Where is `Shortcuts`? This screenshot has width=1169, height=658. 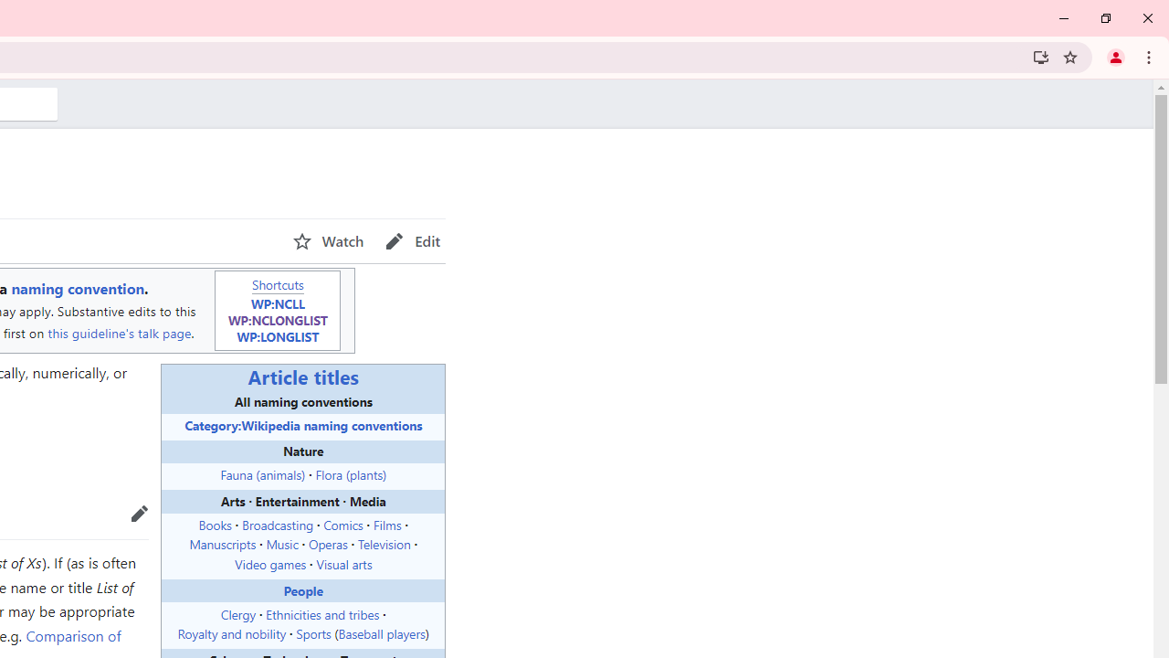 Shortcuts is located at coordinates (278, 283).